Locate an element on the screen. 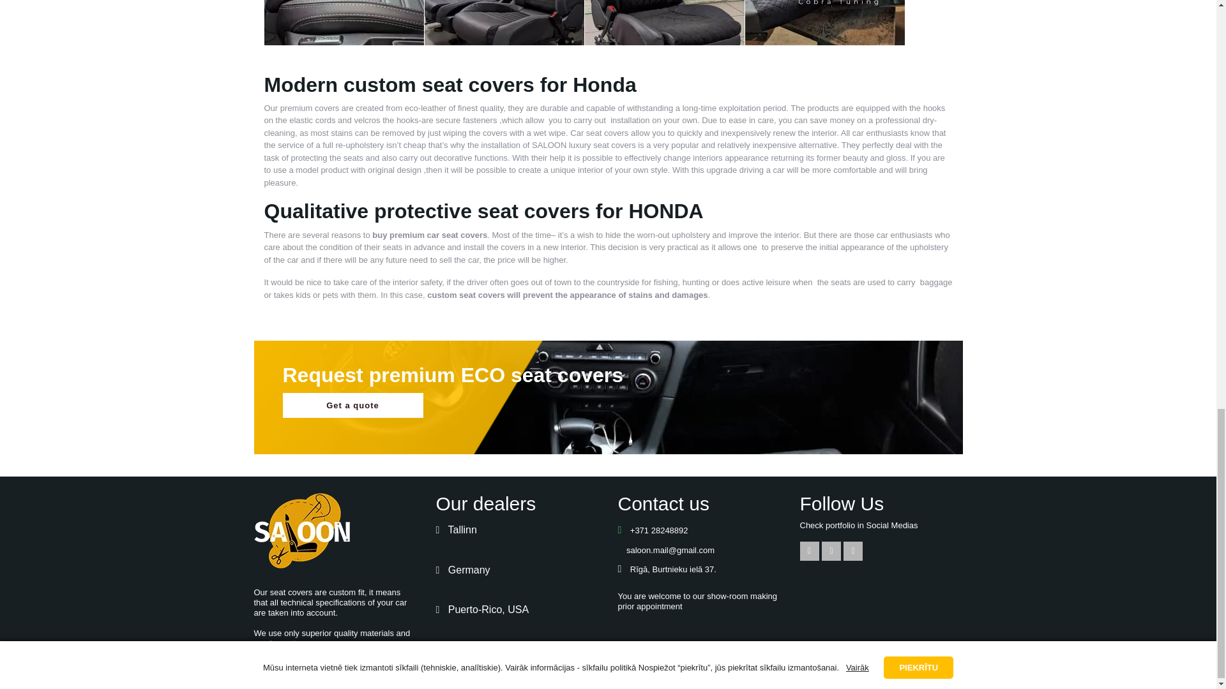 The image size is (1226, 689). VWSEDEKLI is located at coordinates (503, 23).